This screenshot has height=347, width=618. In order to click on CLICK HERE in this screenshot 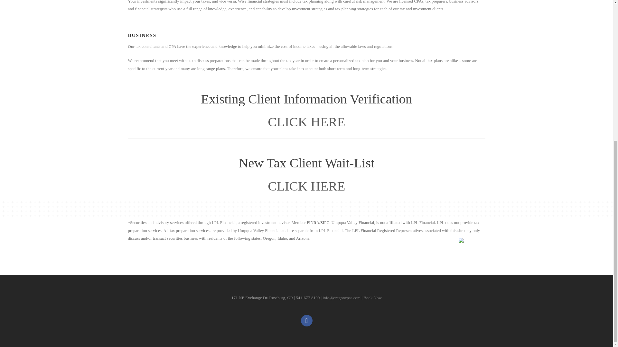, I will do `click(306, 186)`.